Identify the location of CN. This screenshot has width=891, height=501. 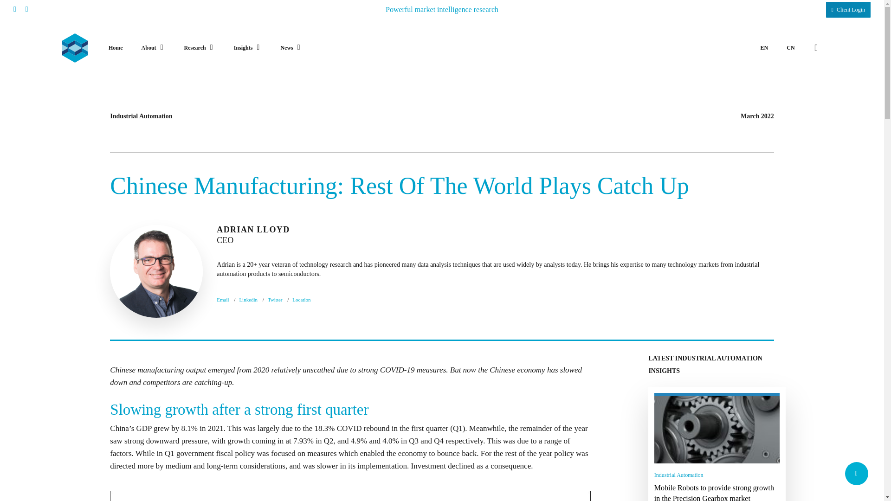
(791, 48).